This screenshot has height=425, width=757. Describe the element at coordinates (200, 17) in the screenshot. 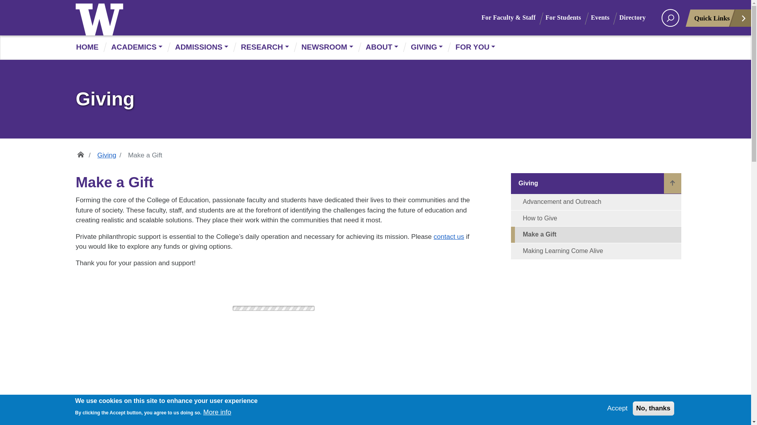

I see `UW College of Education` at that location.